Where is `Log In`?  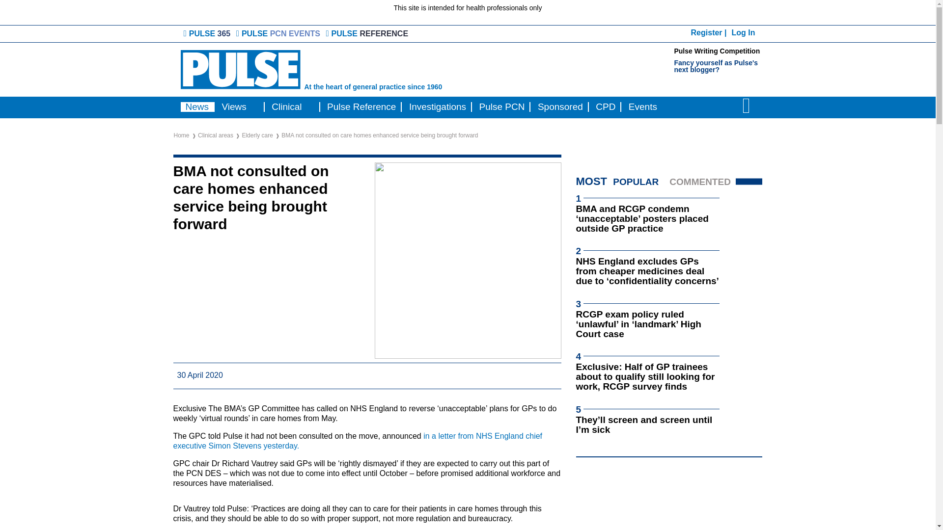
Log In is located at coordinates (743, 32).